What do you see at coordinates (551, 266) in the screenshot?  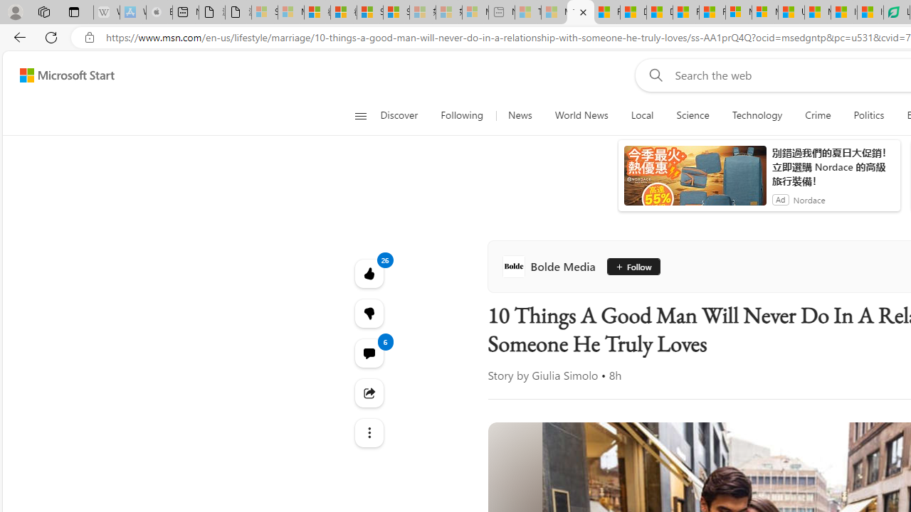 I see `Bolde Media` at bounding box center [551, 266].